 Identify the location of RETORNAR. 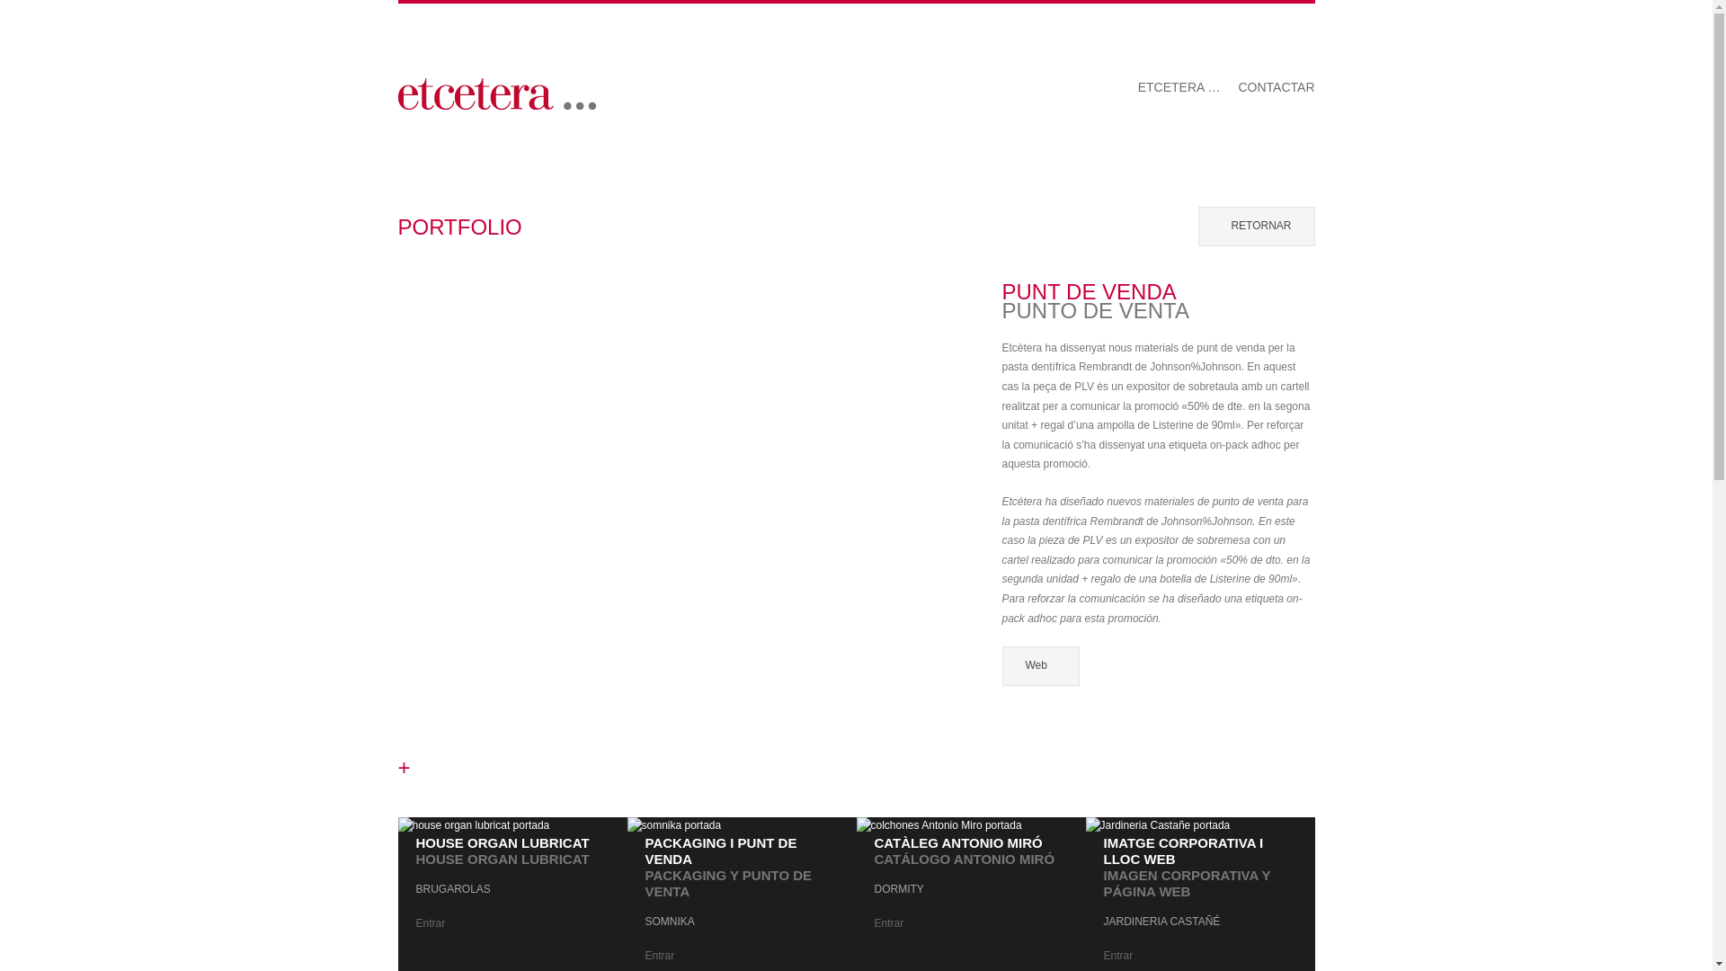
(1257, 227).